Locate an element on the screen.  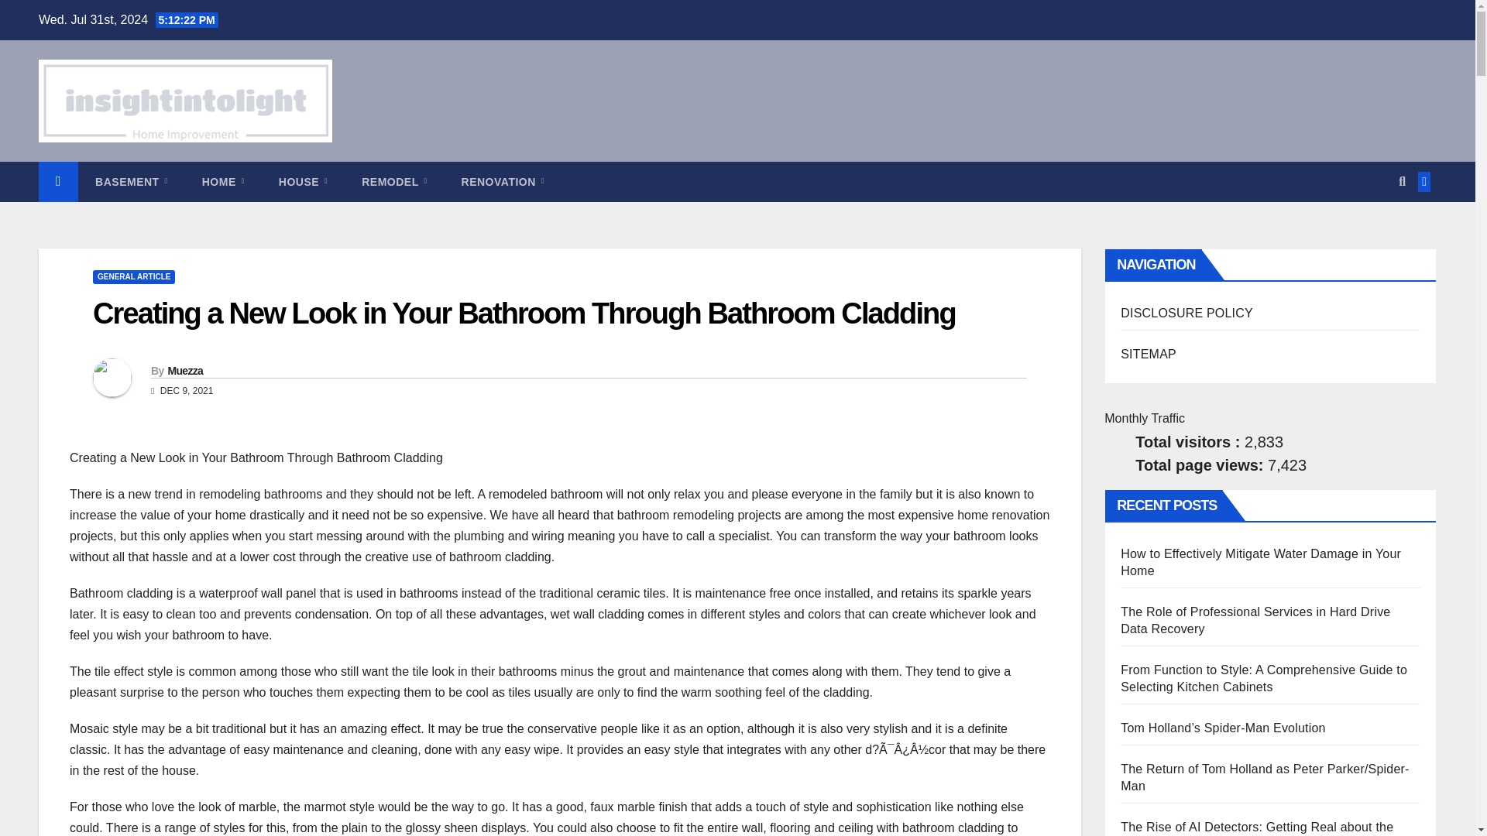
GENERAL ARTICLE is located at coordinates (133, 277).